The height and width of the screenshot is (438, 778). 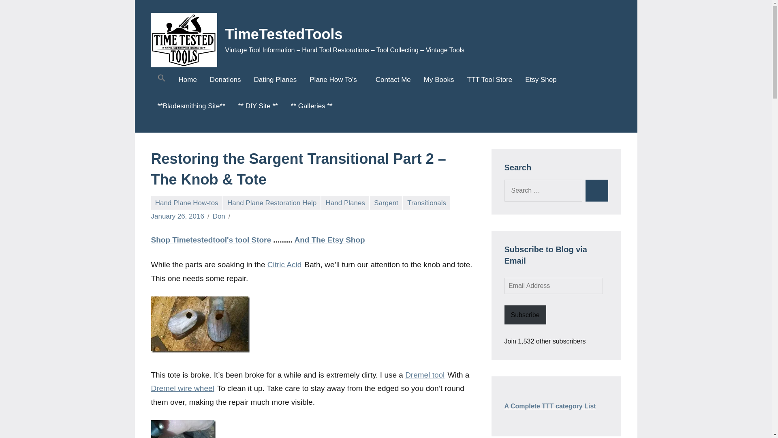 I want to click on Donations, so click(x=225, y=80).